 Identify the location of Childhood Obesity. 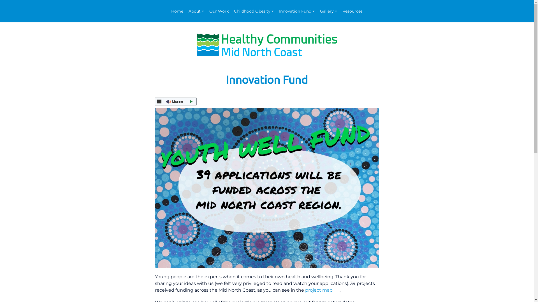
(254, 11).